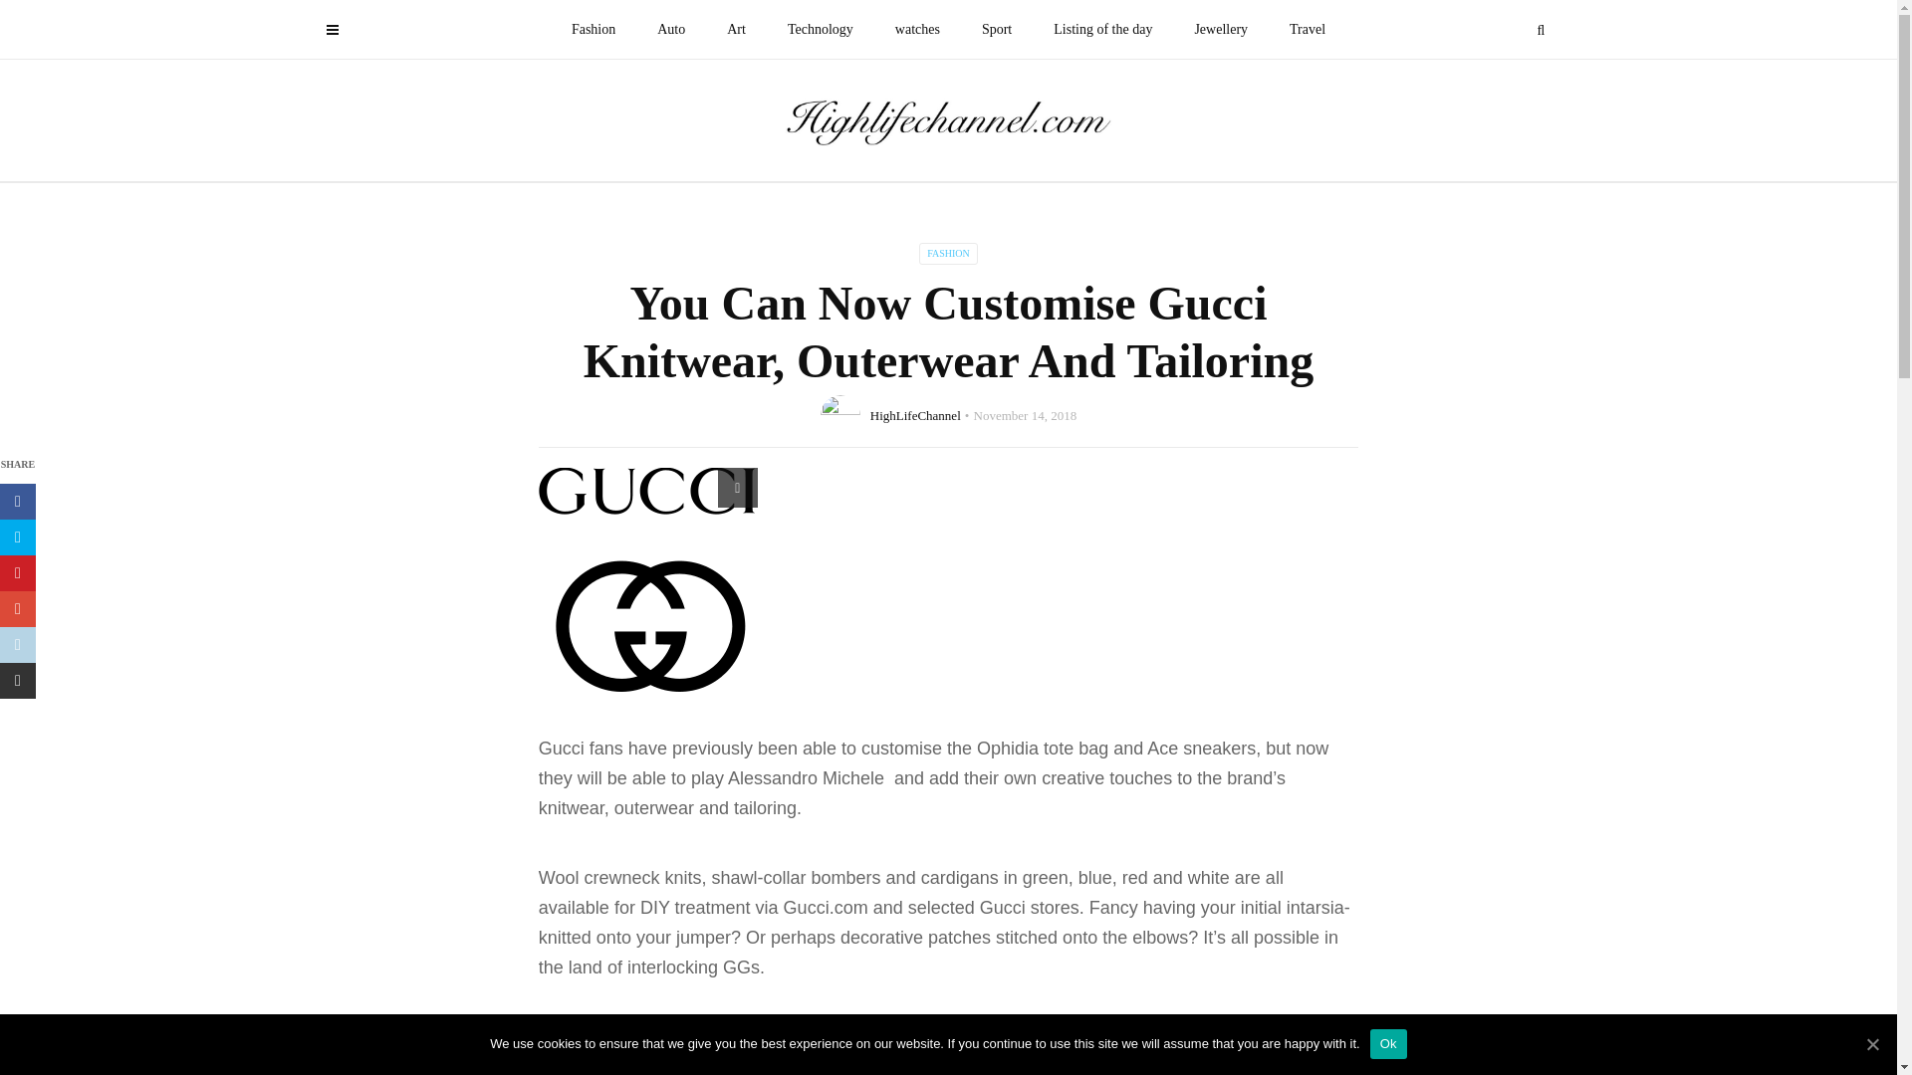 This screenshot has width=1912, height=1075. Describe the element at coordinates (671, 30) in the screenshot. I see `Auto` at that location.